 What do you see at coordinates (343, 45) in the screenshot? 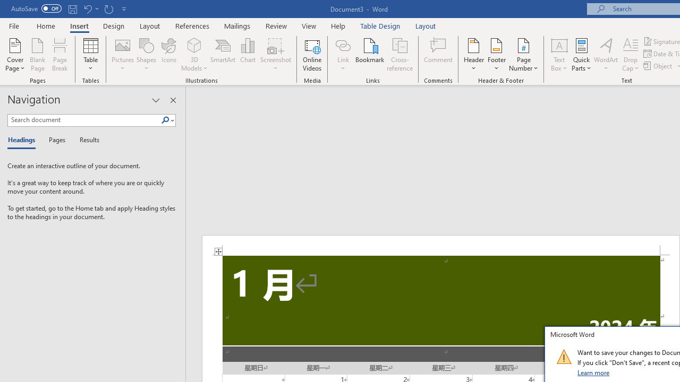
I see `Link` at bounding box center [343, 45].